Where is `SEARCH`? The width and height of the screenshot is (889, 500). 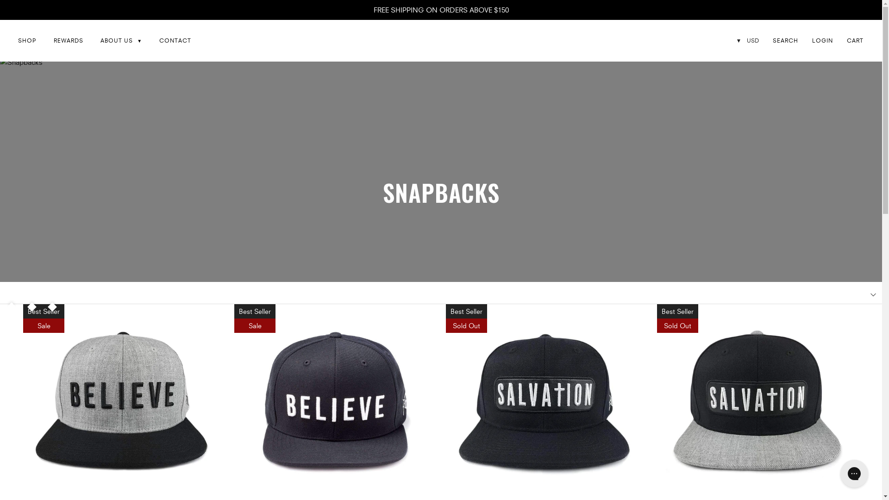 SEARCH is located at coordinates (785, 40).